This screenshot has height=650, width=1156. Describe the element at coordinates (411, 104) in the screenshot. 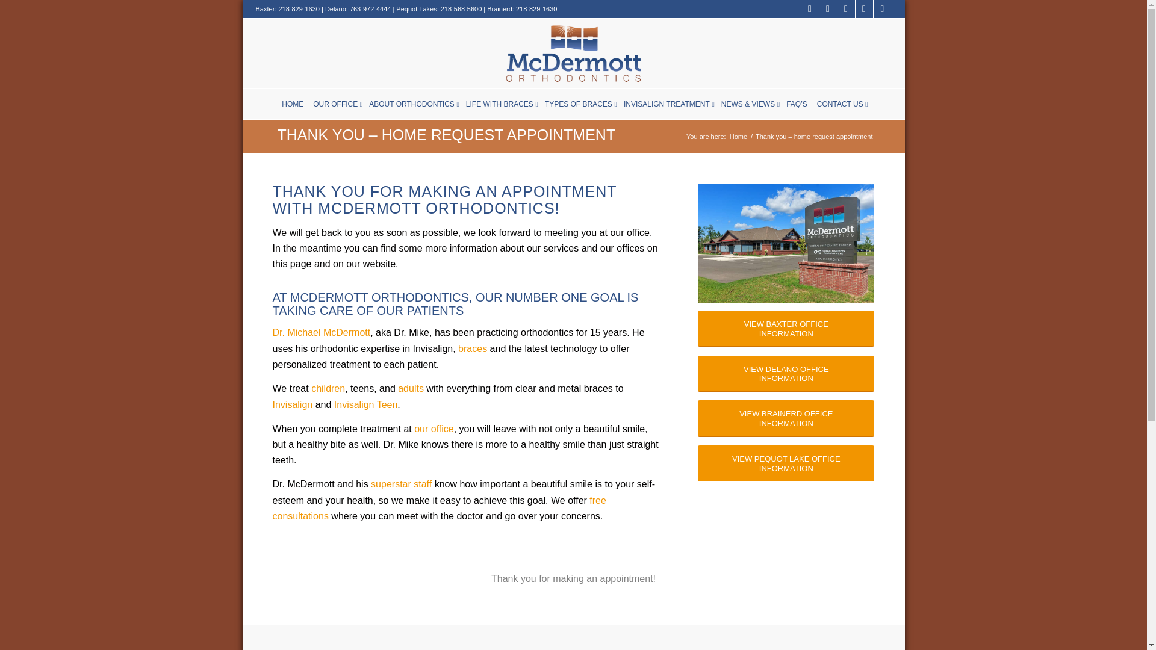

I see `ABOUT ORTHODONTICS` at that location.